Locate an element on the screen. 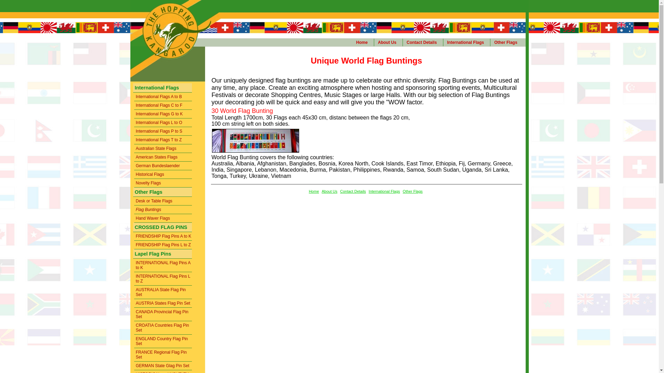 Image resolution: width=664 pixels, height=373 pixels. CROSSED FLAG PINS is located at coordinates (162, 227).